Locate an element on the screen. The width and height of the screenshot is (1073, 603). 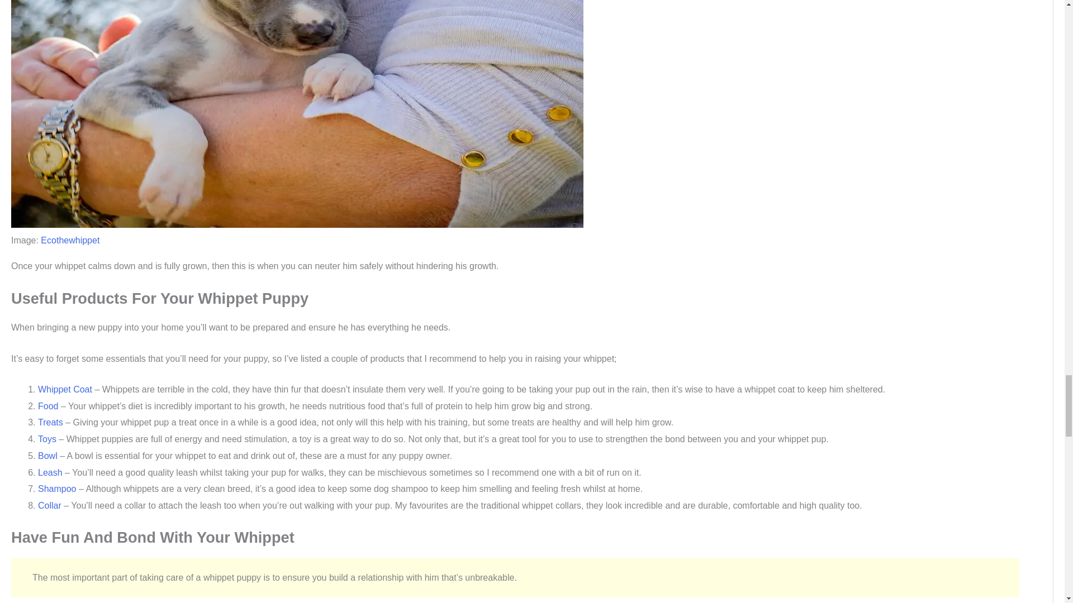
Shampoo is located at coordinates (57, 489).